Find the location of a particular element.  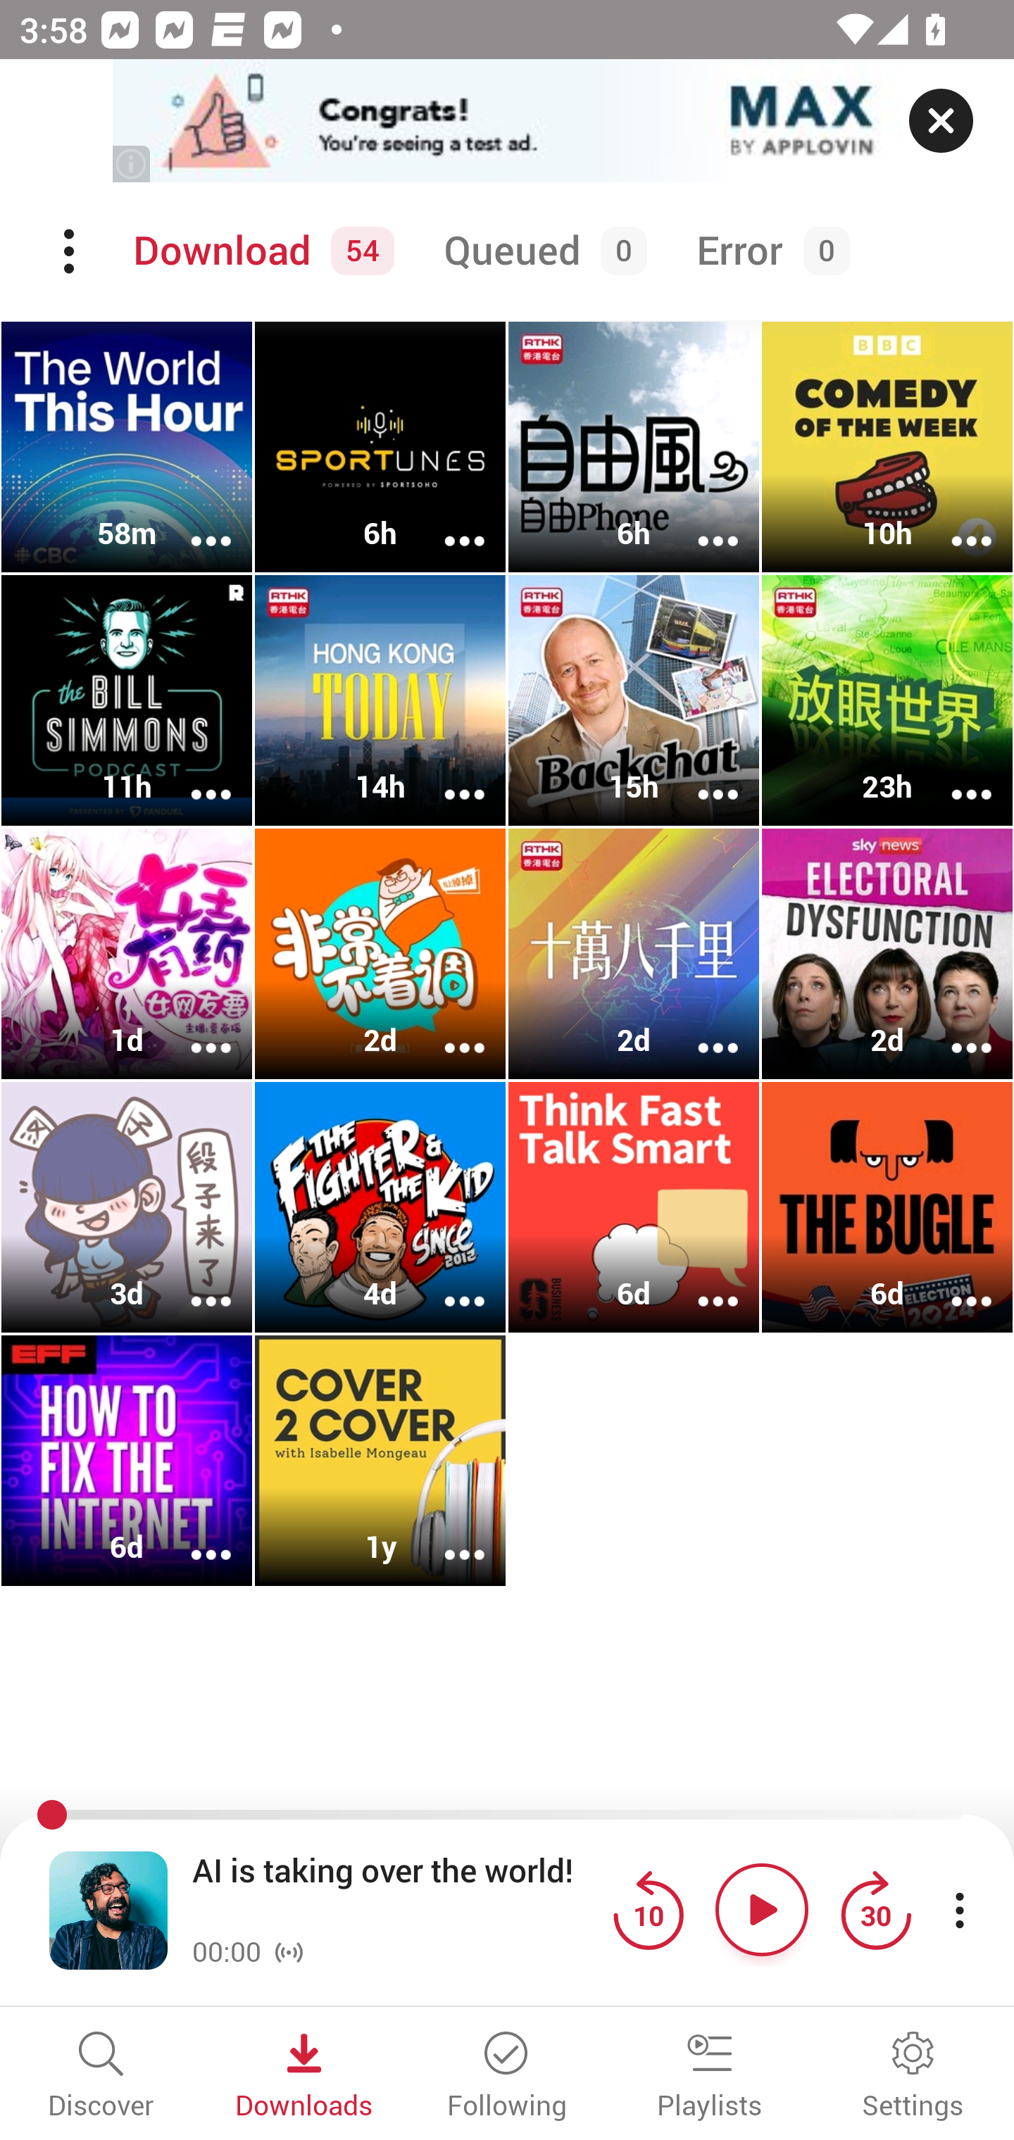

More options is located at coordinates (953, 1029).